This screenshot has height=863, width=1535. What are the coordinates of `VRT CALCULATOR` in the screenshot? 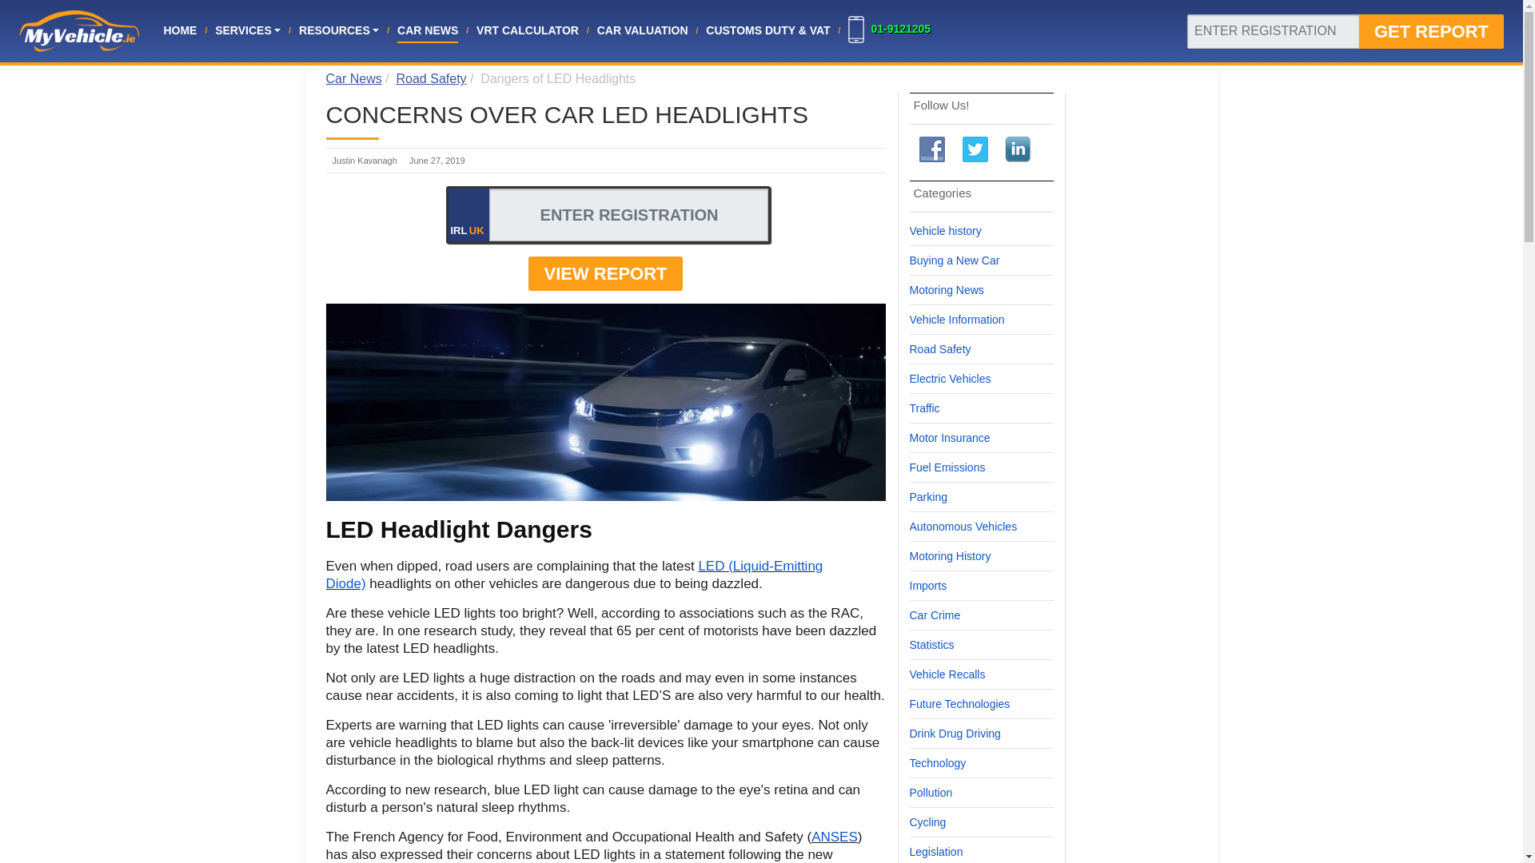 It's located at (527, 30).